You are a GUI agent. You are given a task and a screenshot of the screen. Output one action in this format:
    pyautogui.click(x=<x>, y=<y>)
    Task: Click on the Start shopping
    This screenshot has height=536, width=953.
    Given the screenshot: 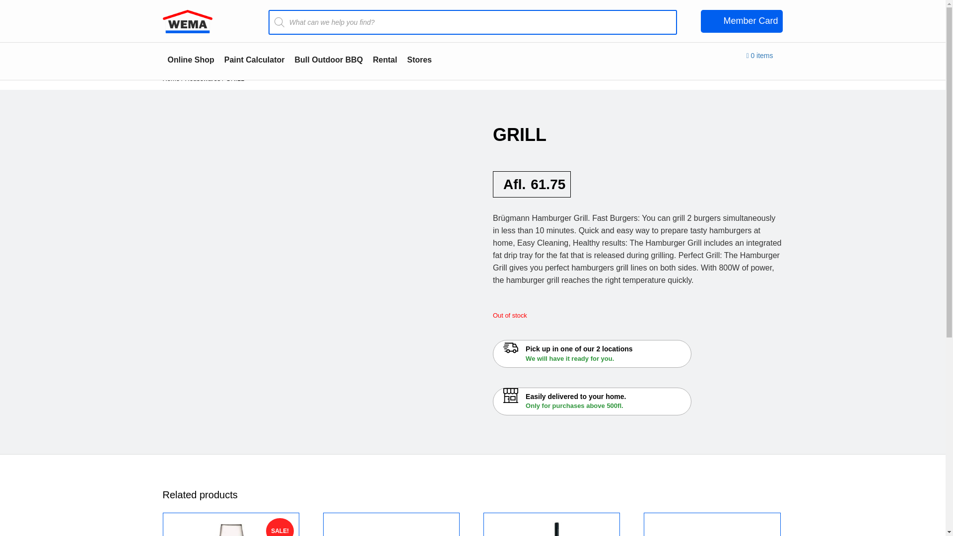 What is the action you would take?
    pyautogui.click(x=759, y=56)
    